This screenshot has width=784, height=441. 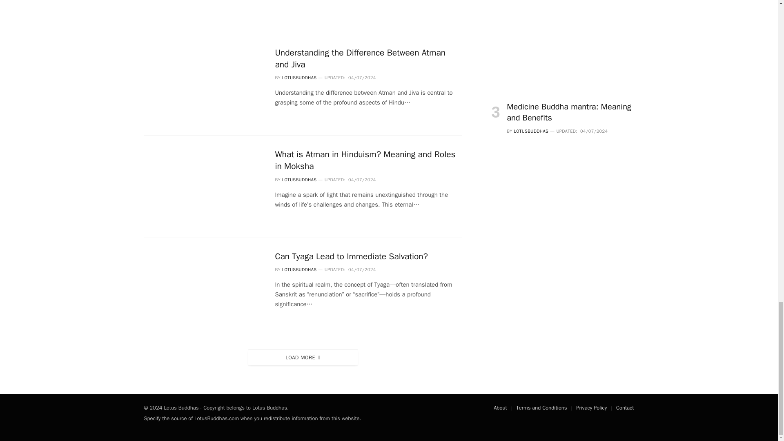 I want to click on Understanding the Difference Between Atman and Jiva, so click(x=368, y=58).